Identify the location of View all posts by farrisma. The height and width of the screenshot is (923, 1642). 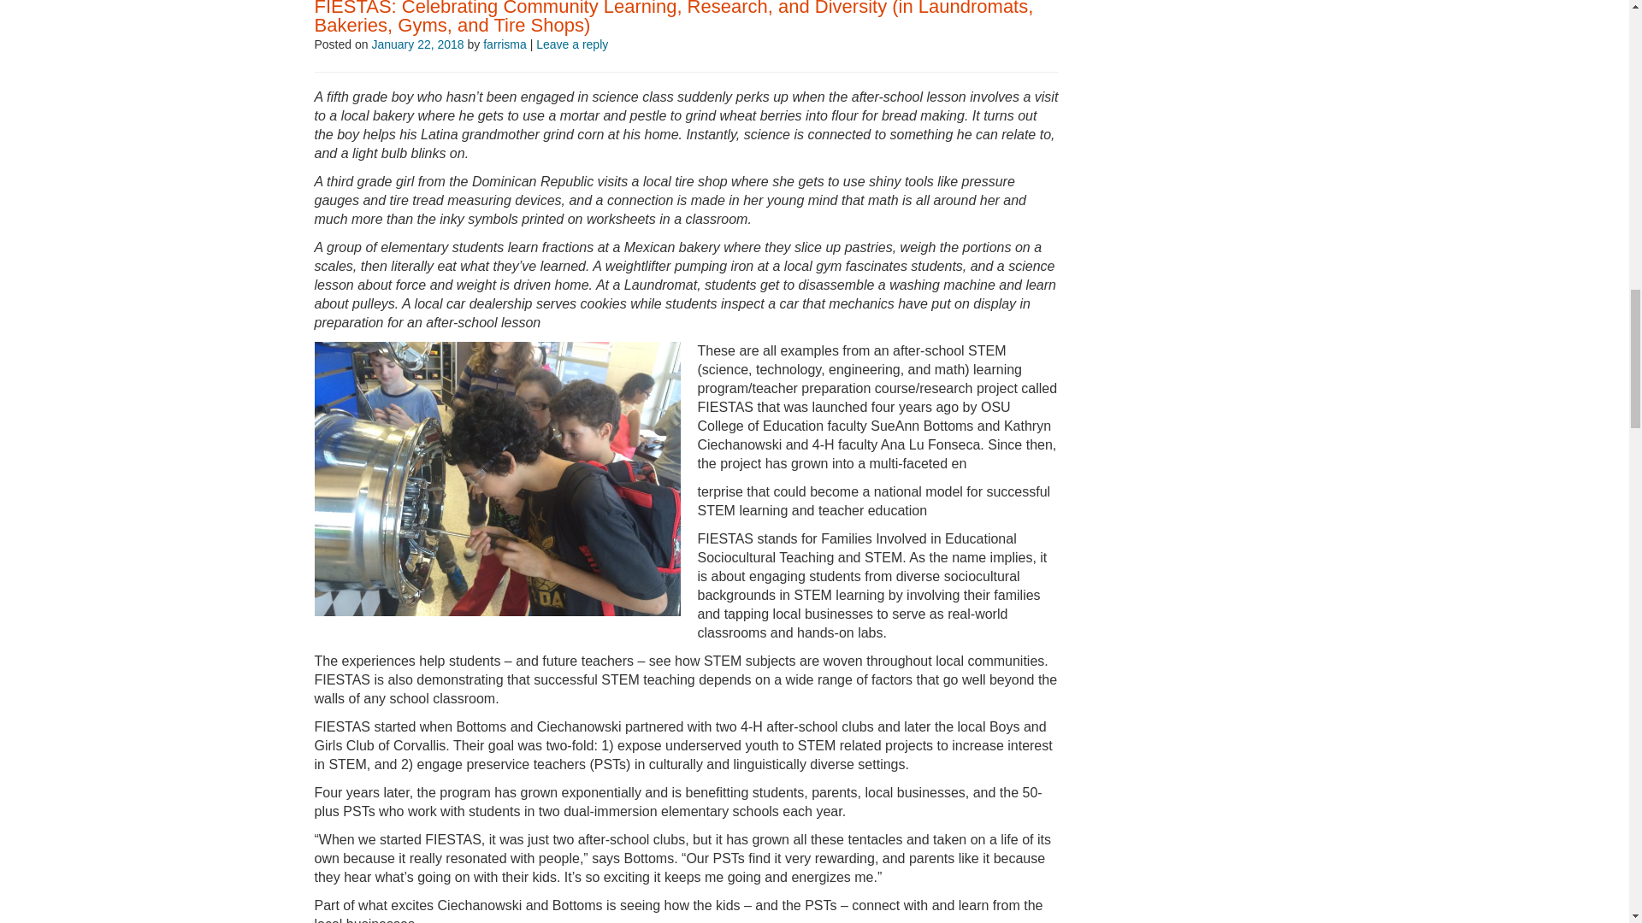
(505, 44).